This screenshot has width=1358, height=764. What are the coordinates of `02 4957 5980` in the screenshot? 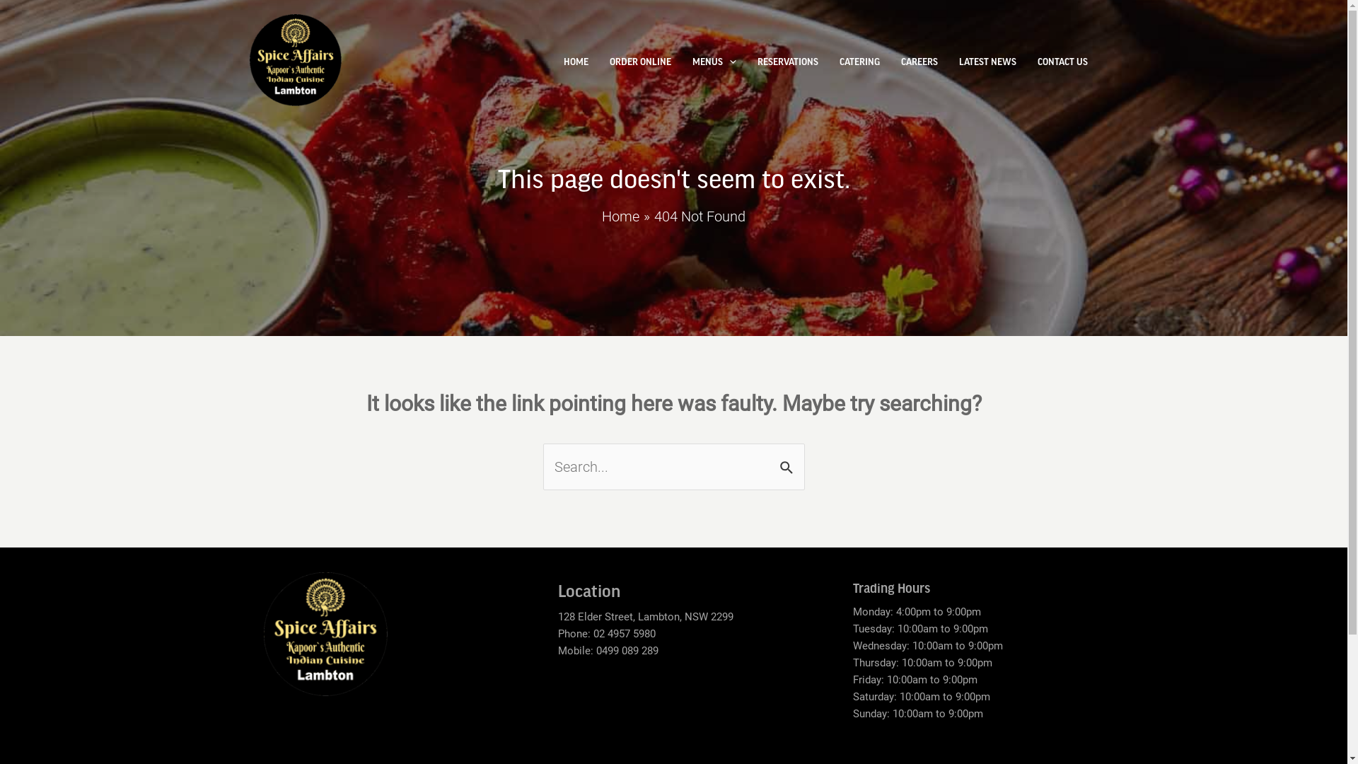 It's located at (625, 634).